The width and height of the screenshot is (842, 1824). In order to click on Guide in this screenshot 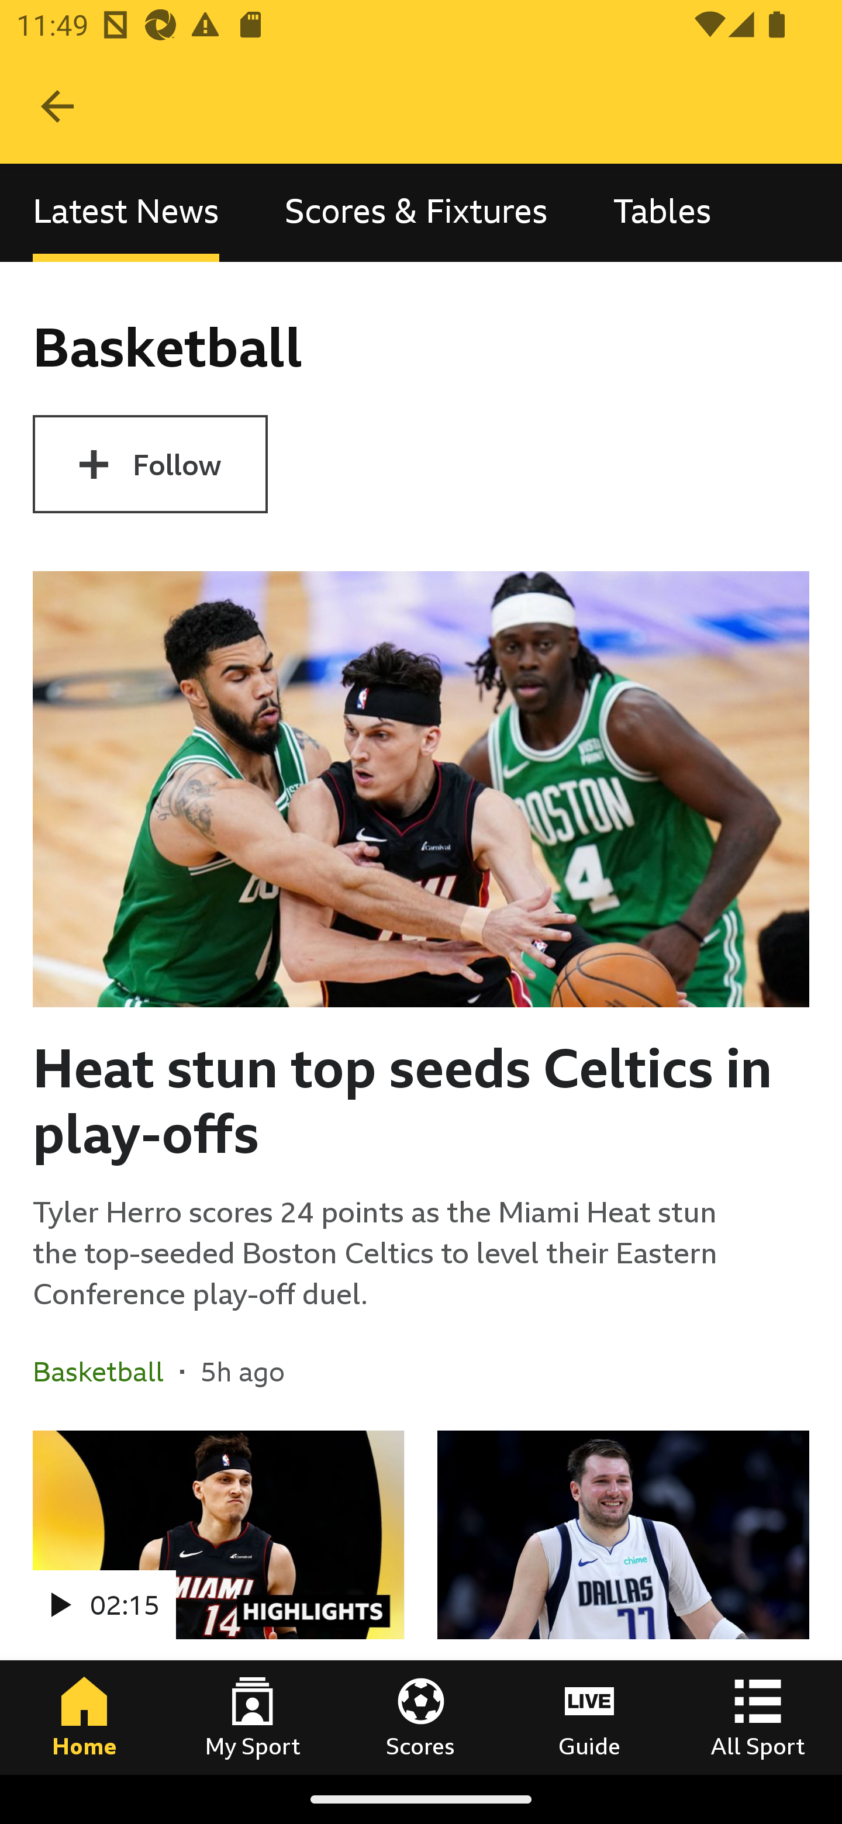, I will do `click(589, 1717)`.